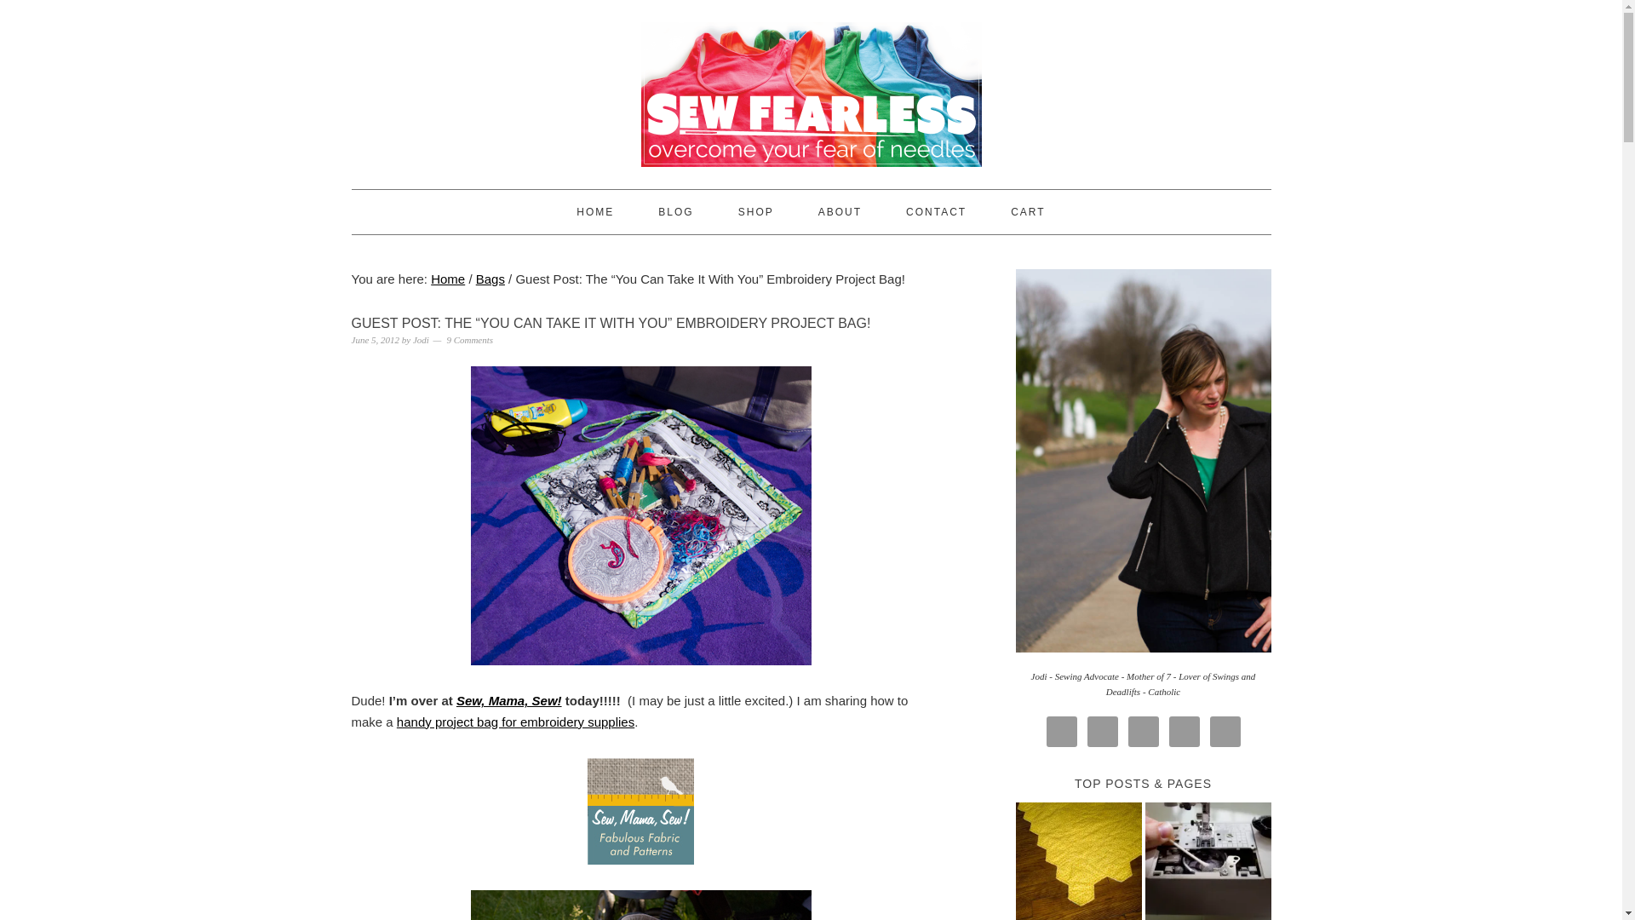 The width and height of the screenshot is (1635, 920). I want to click on Home, so click(448, 278).